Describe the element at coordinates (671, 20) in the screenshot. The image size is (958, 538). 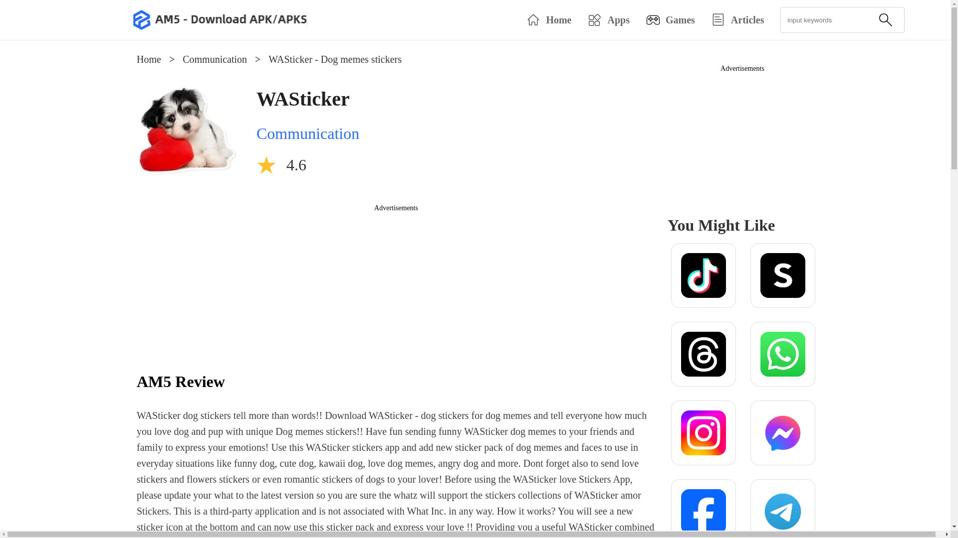
I see `Games` at that location.